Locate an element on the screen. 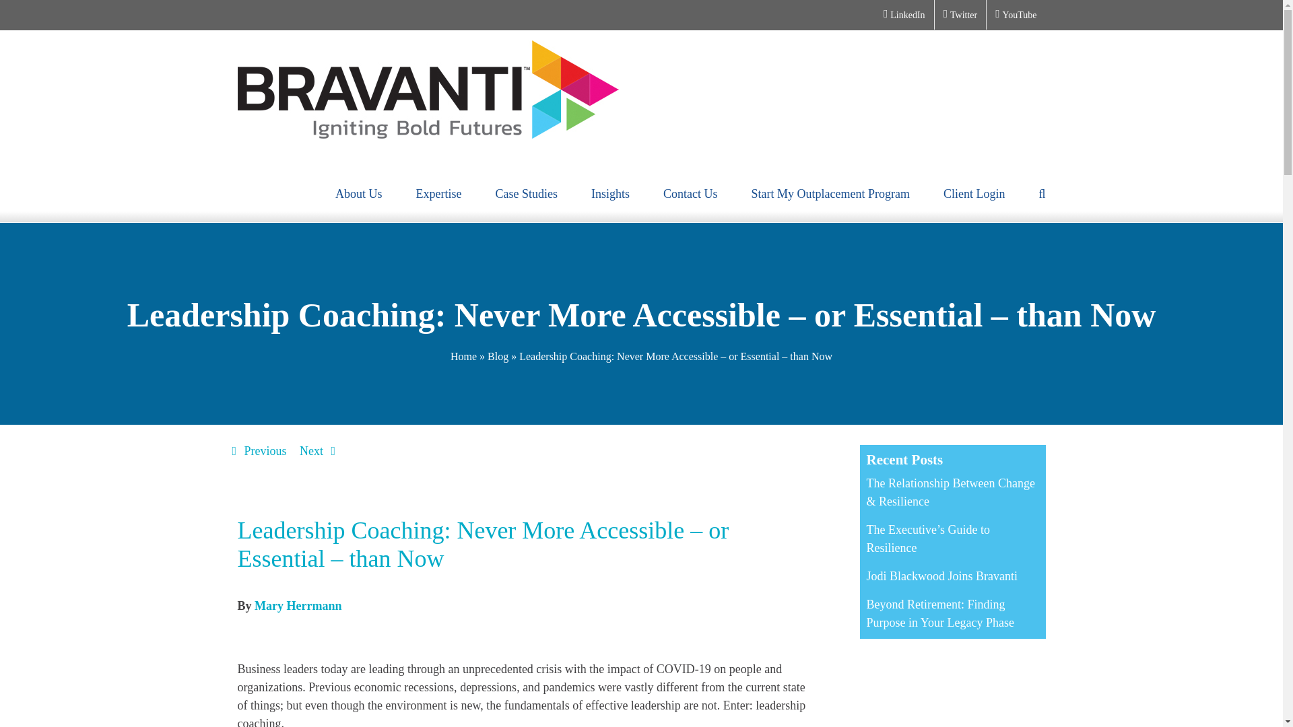 This screenshot has height=727, width=1293. Twitter is located at coordinates (960, 15).